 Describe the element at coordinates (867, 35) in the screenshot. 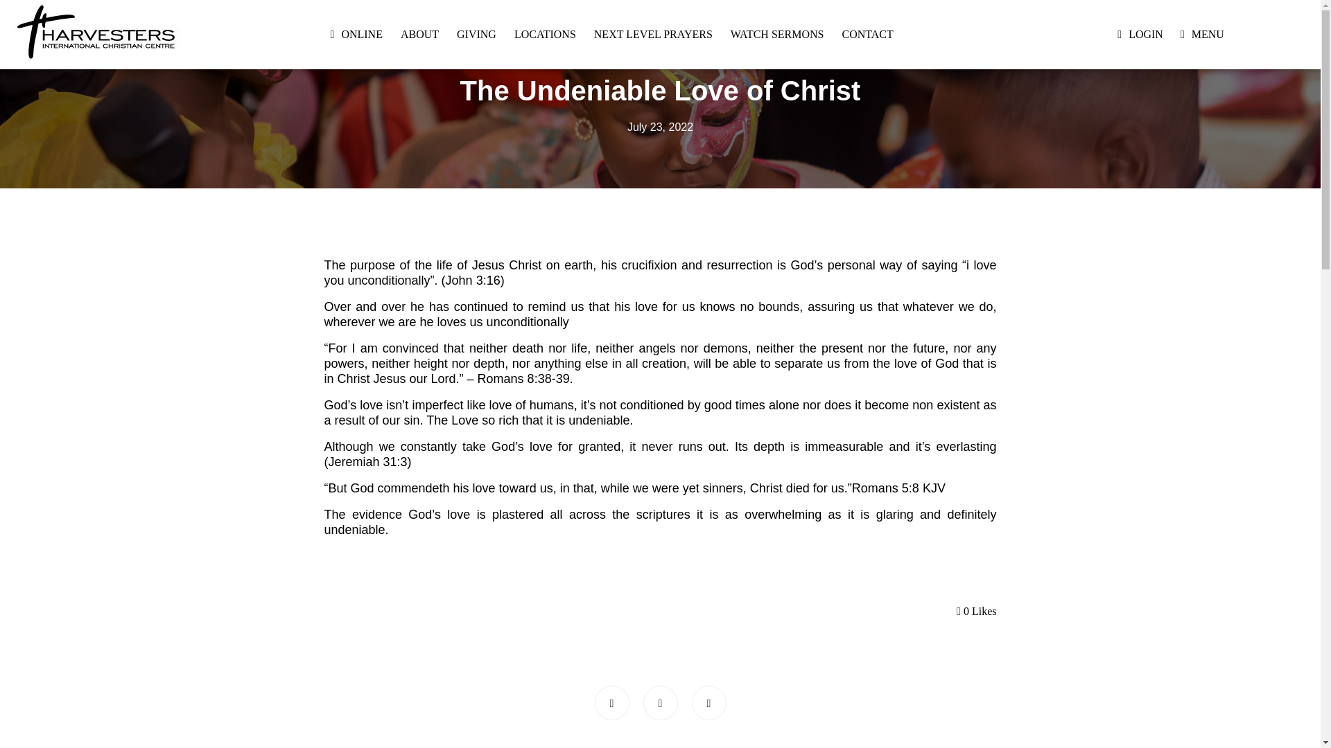

I see `CONTACT` at that location.